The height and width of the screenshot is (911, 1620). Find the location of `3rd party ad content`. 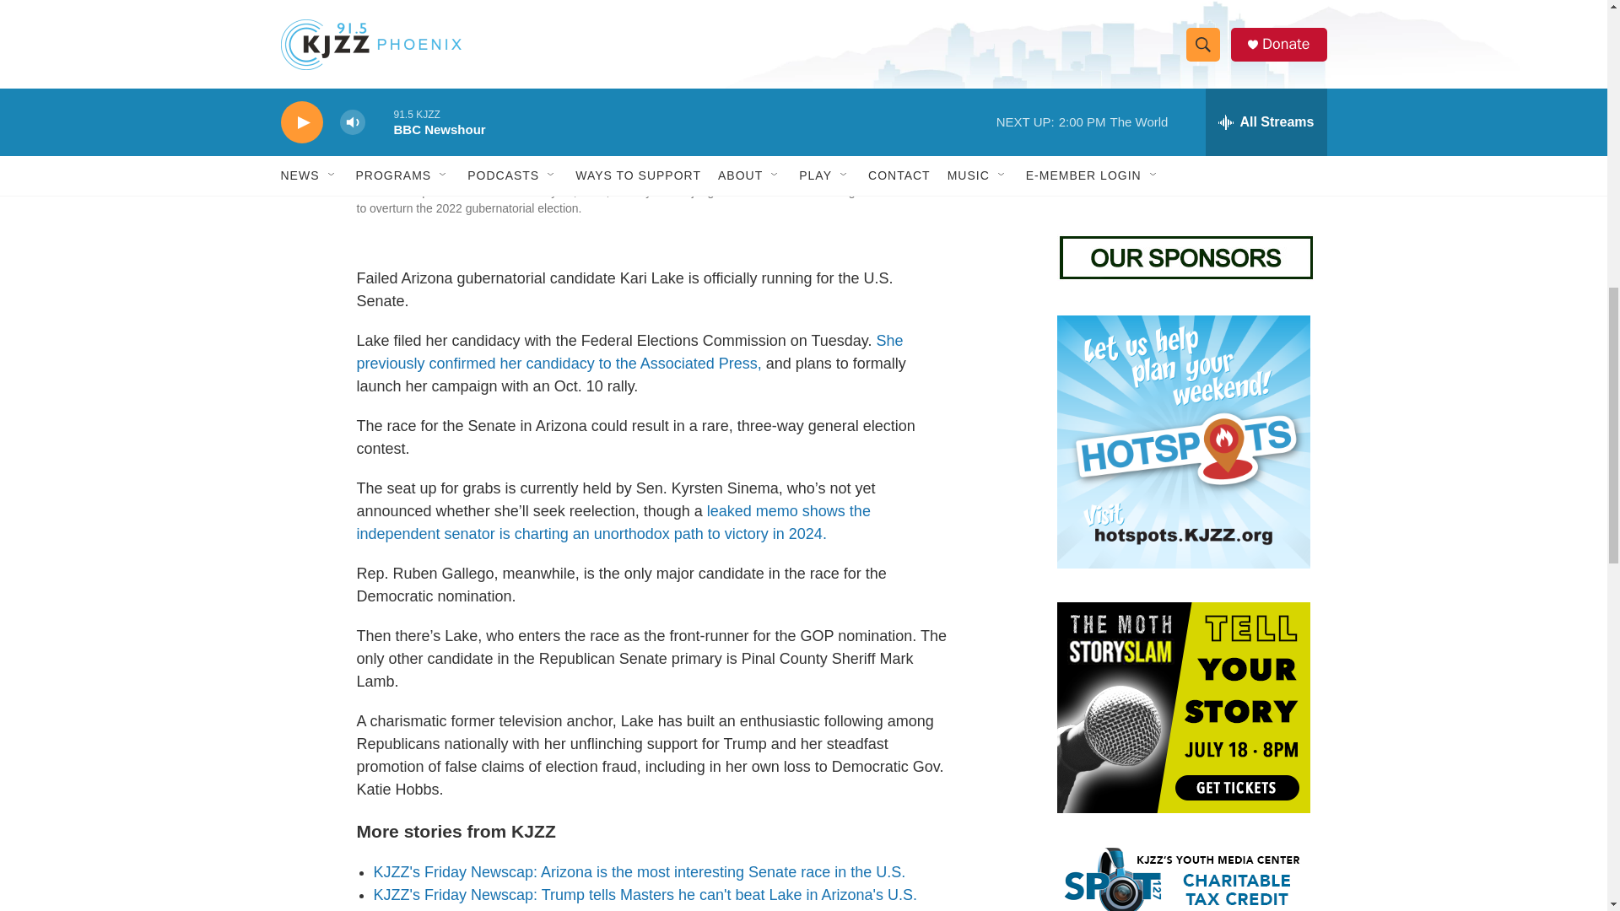

3rd party ad content is located at coordinates (1182, 100).